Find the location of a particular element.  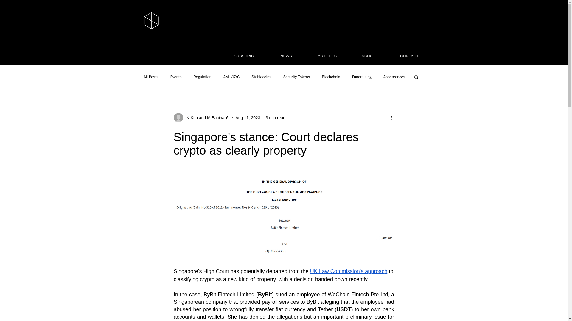

SUBSCRIBE is located at coordinates (245, 56).